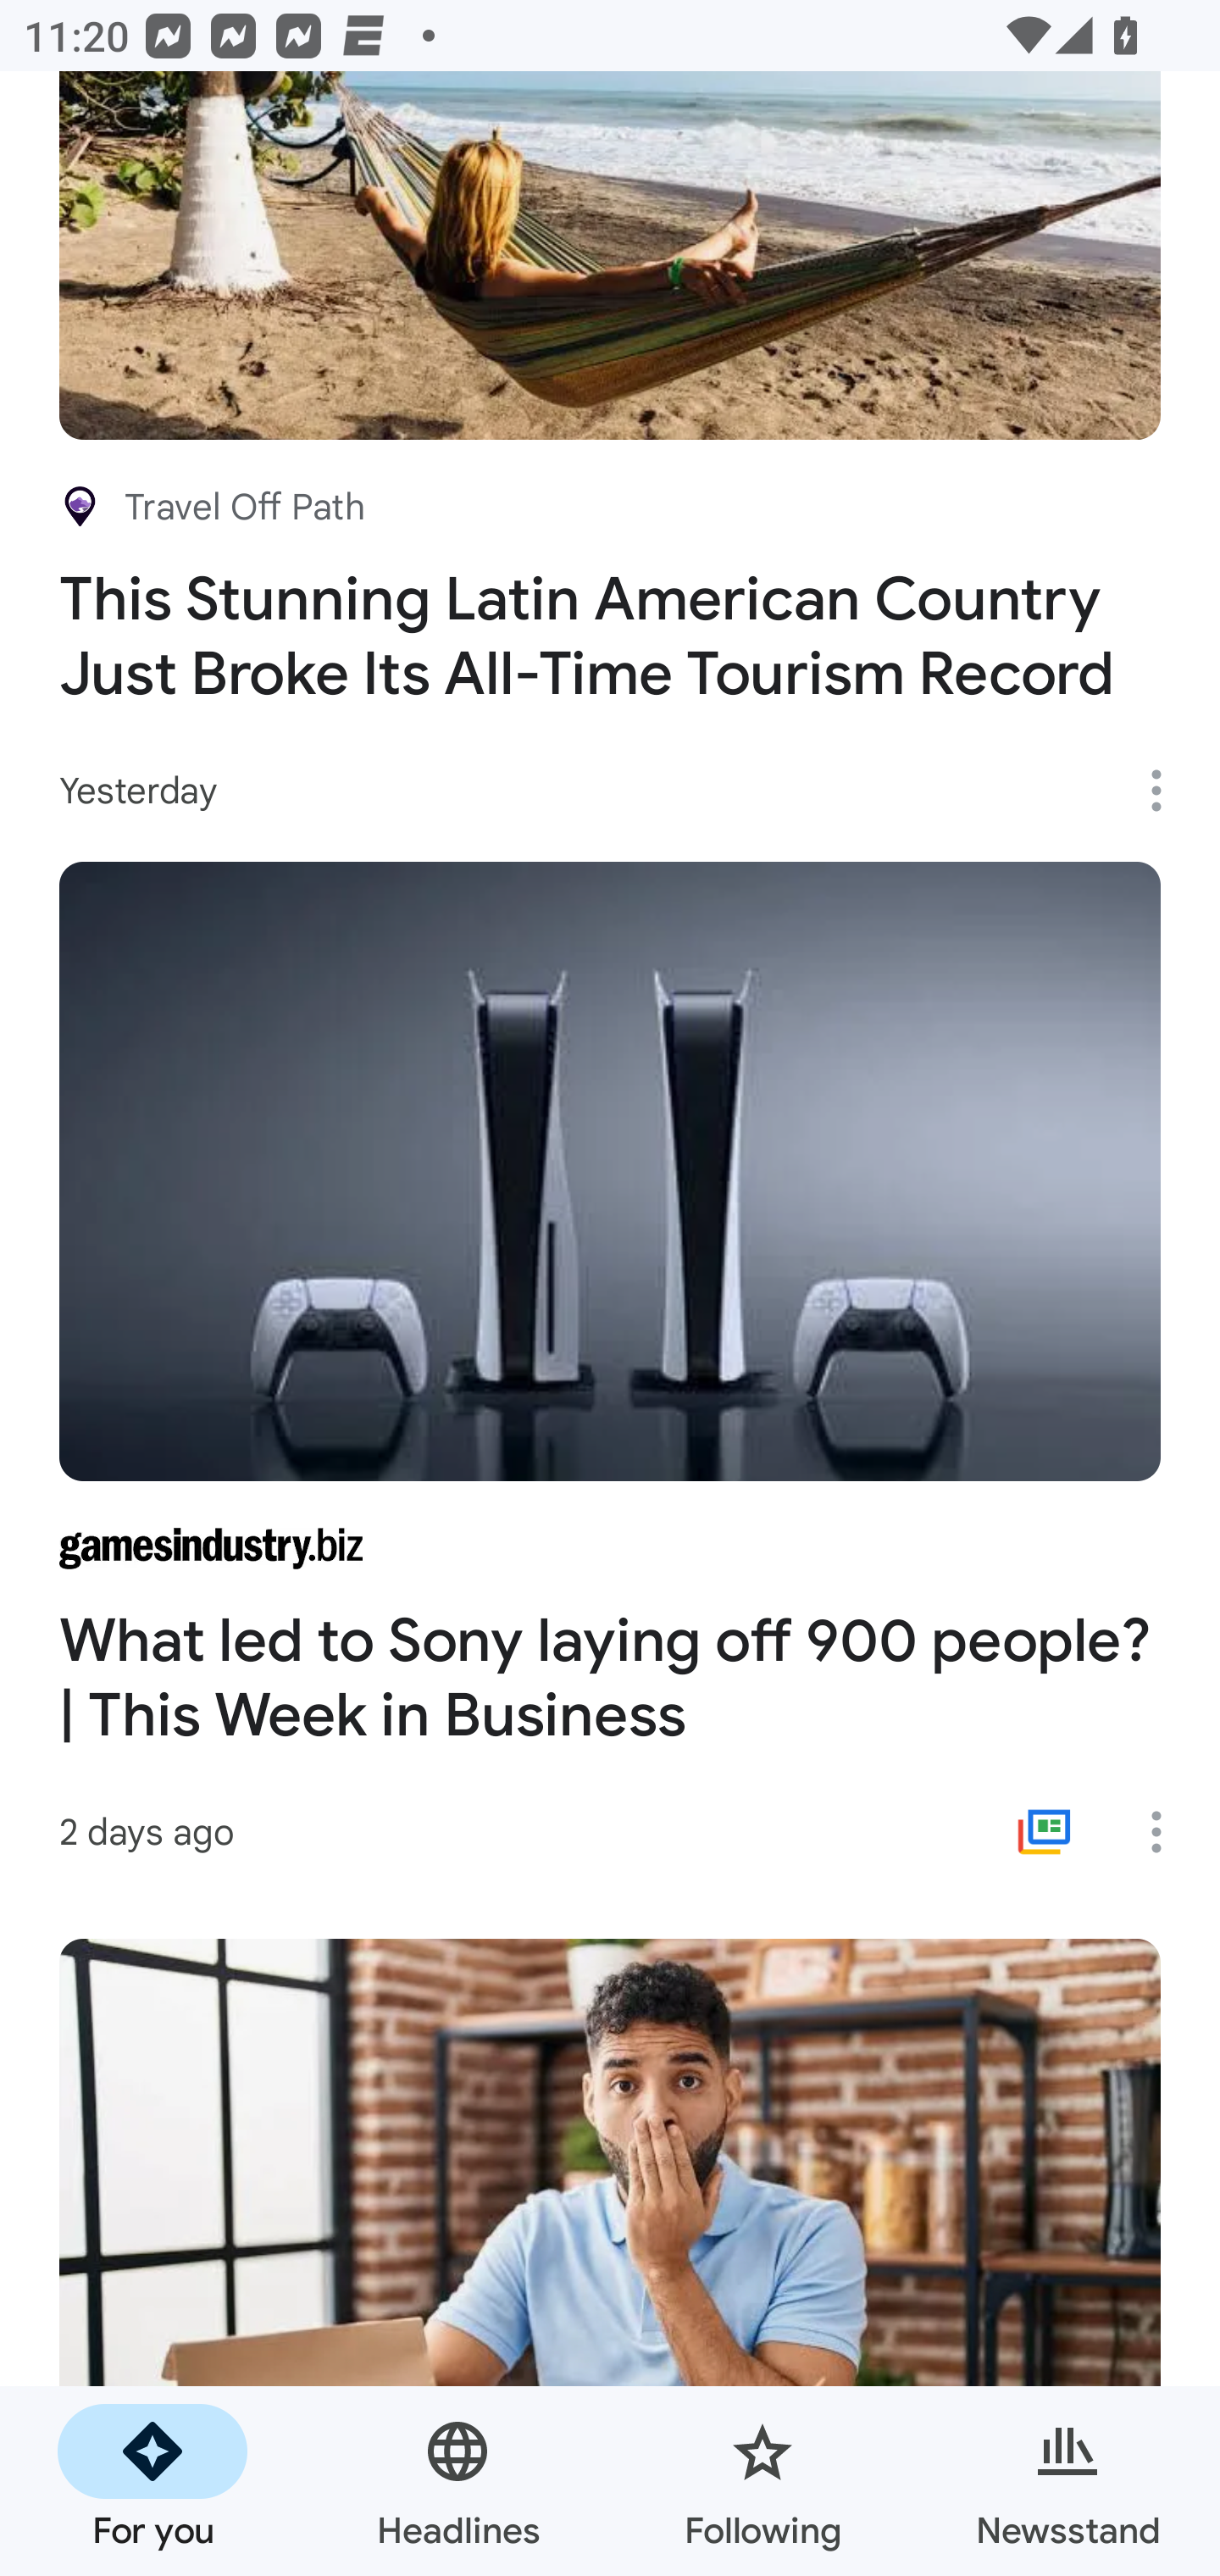 The image size is (1220, 2576). I want to click on Following, so click(762, 2481).